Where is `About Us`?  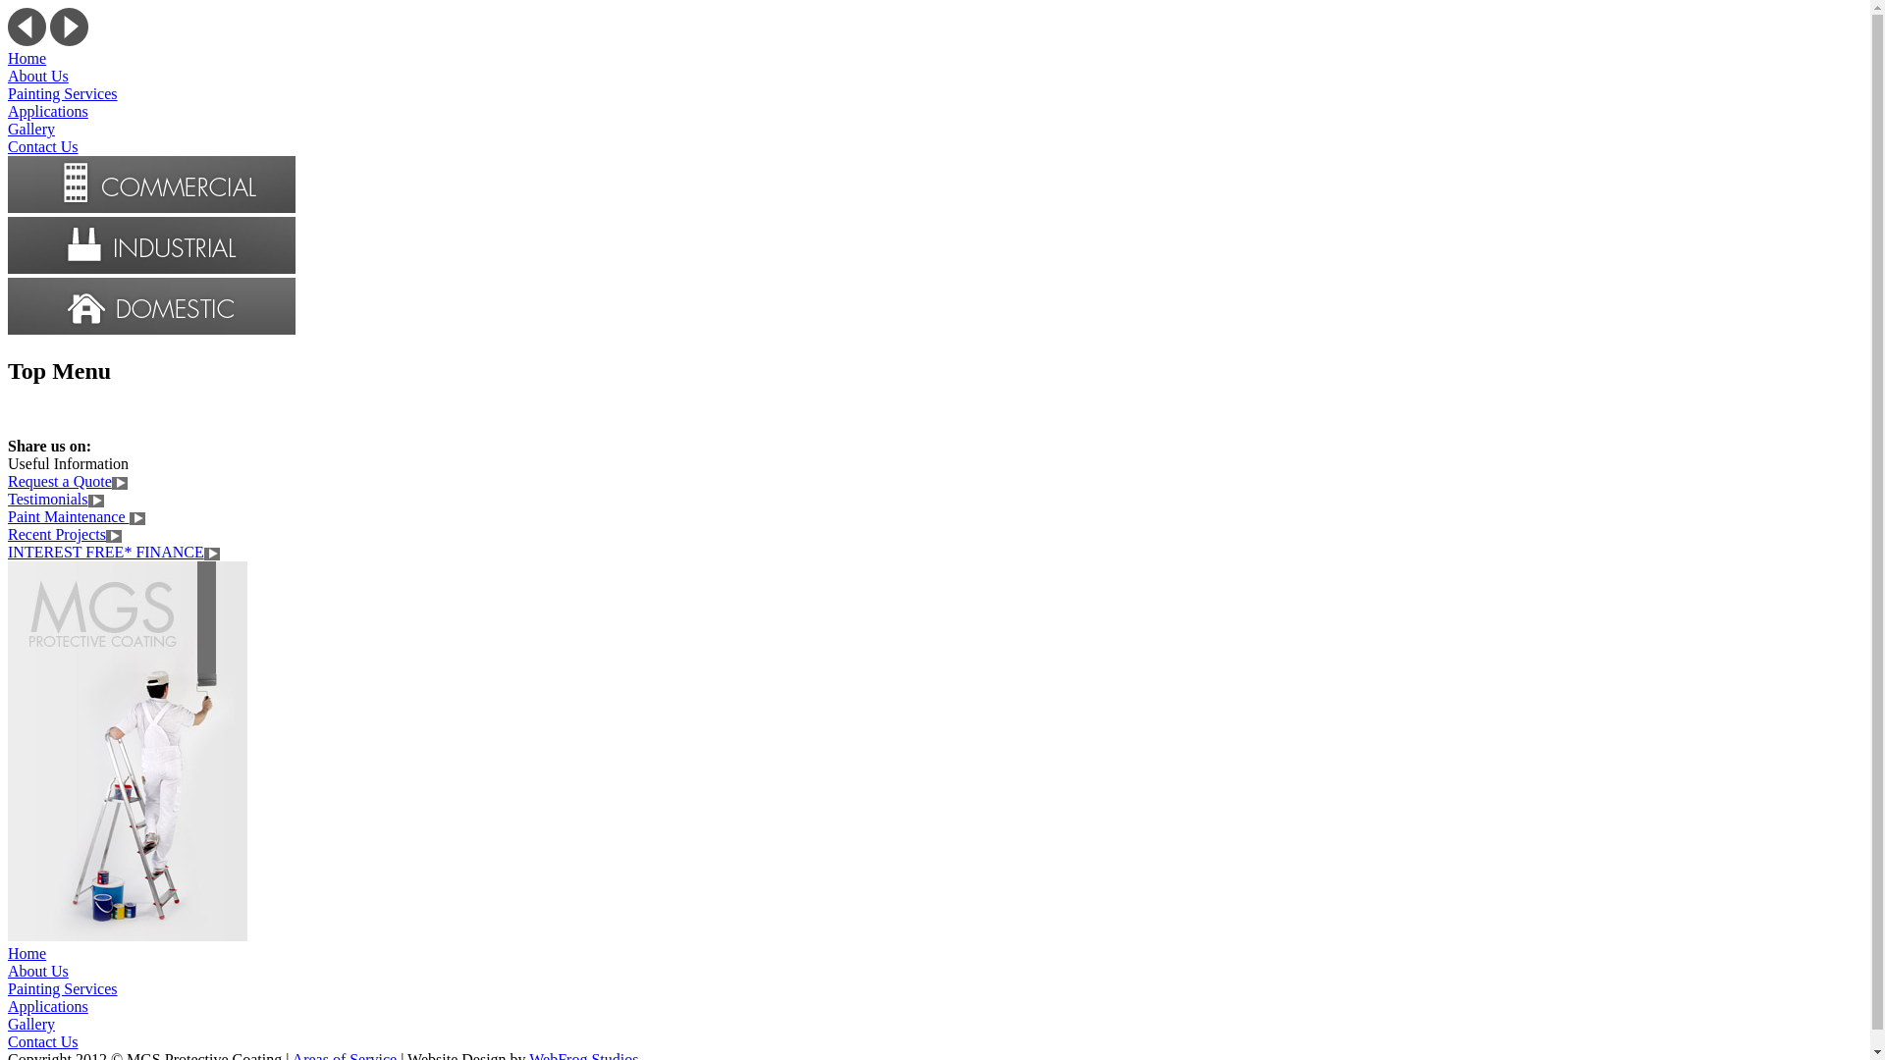 About Us is located at coordinates (38, 77).